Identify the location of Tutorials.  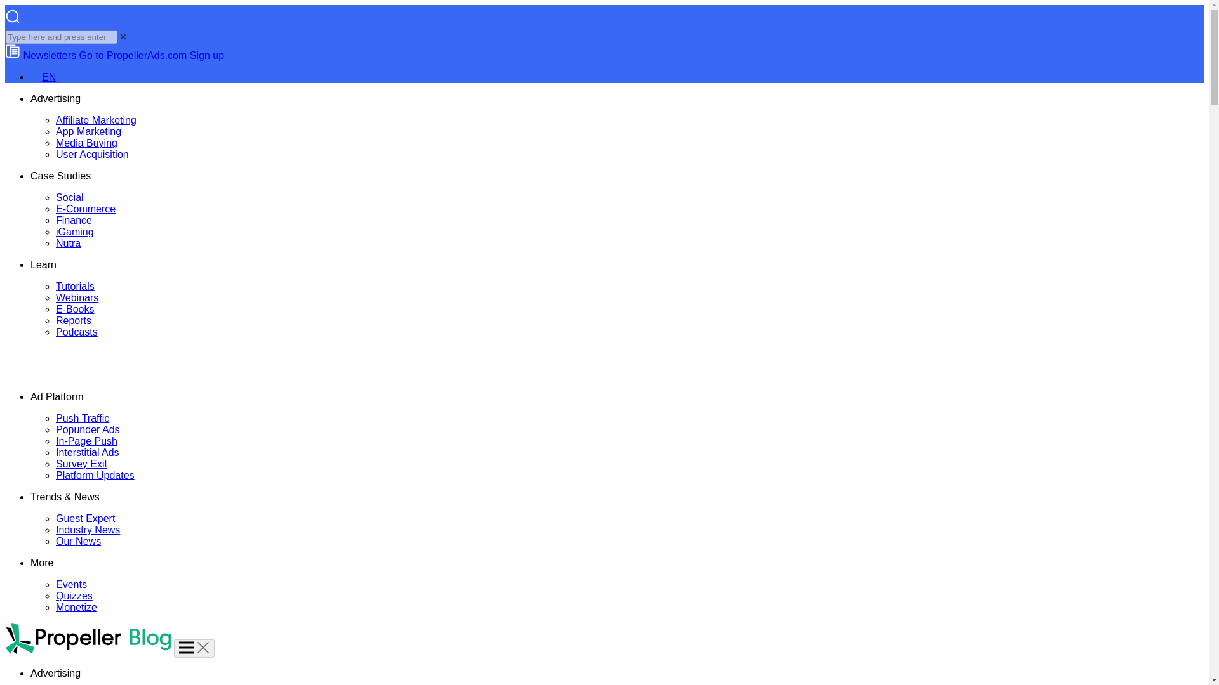
(75, 286).